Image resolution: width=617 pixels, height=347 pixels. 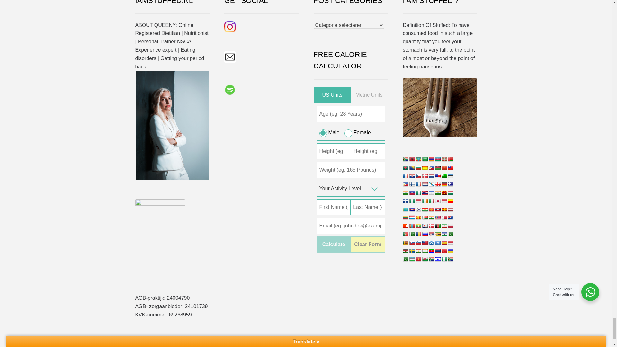 What do you see at coordinates (418, 168) in the screenshot?
I see `Bulgarian` at bounding box center [418, 168].